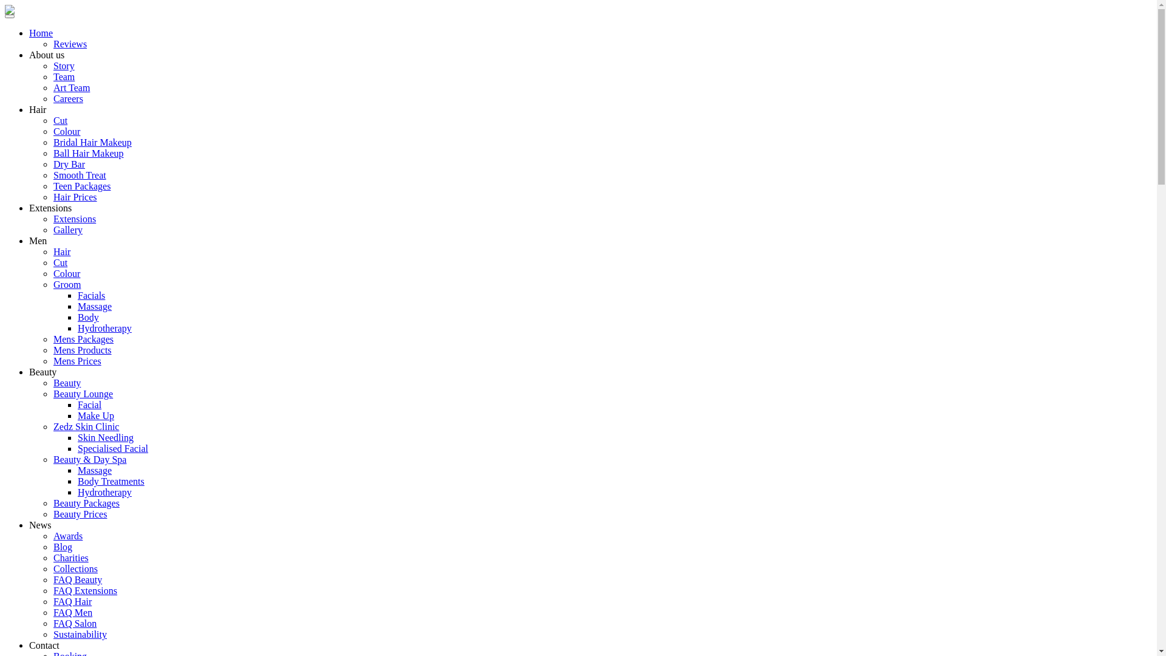 The image size is (1166, 656). Describe the element at coordinates (38, 109) in the screenshot. I see `Hair` at that location.